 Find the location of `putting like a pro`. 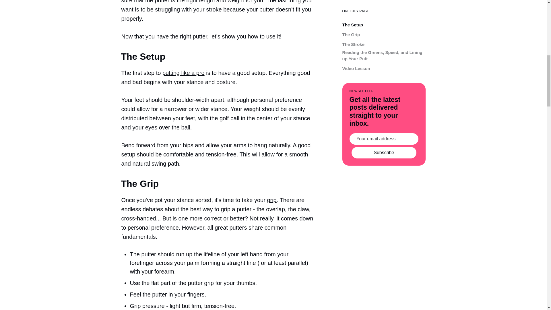

putting like a pro is located at coordinates (183, 73).